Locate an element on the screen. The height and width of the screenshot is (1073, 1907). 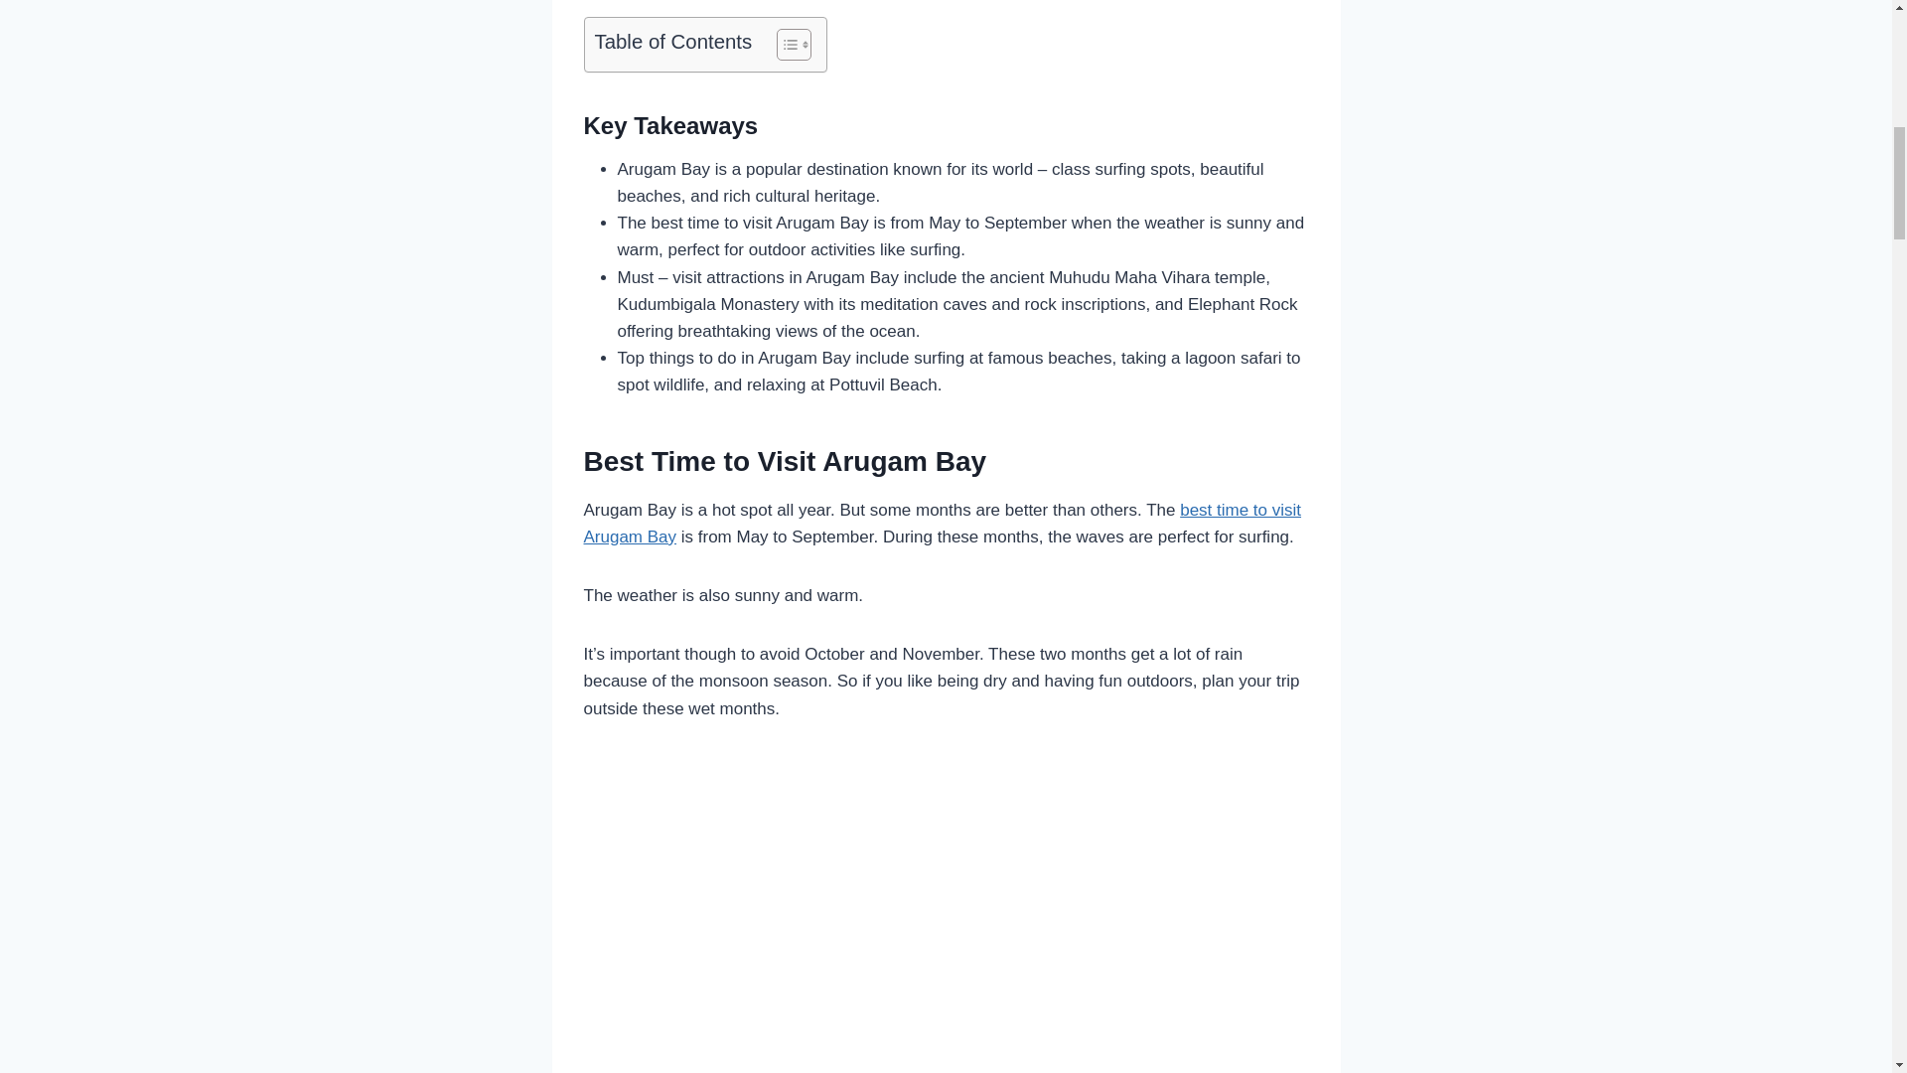
best time to visit Arugam Bay is located at coordinates (943, 523).